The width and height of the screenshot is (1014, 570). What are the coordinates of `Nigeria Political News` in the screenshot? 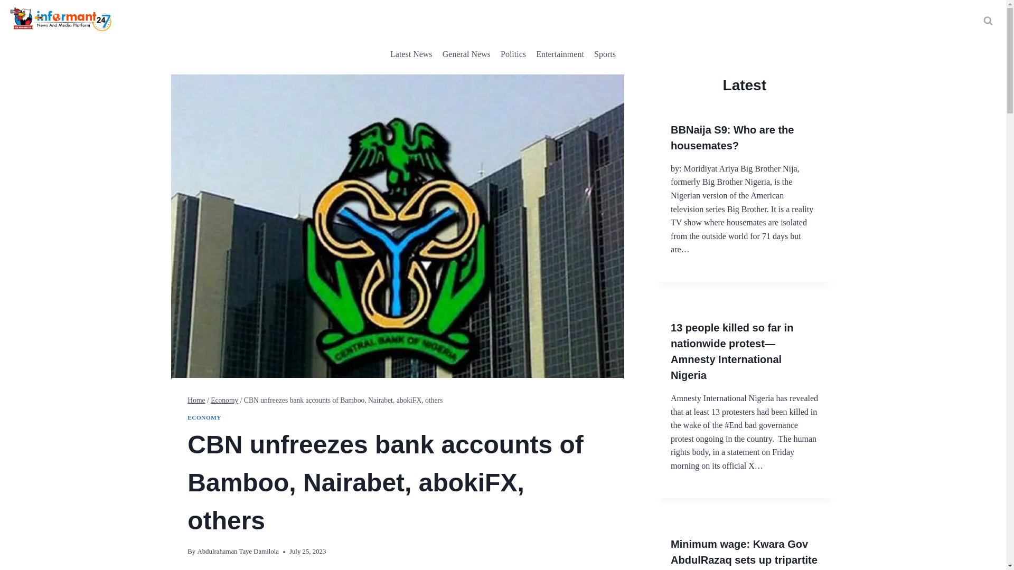 It's located at (513, 54).